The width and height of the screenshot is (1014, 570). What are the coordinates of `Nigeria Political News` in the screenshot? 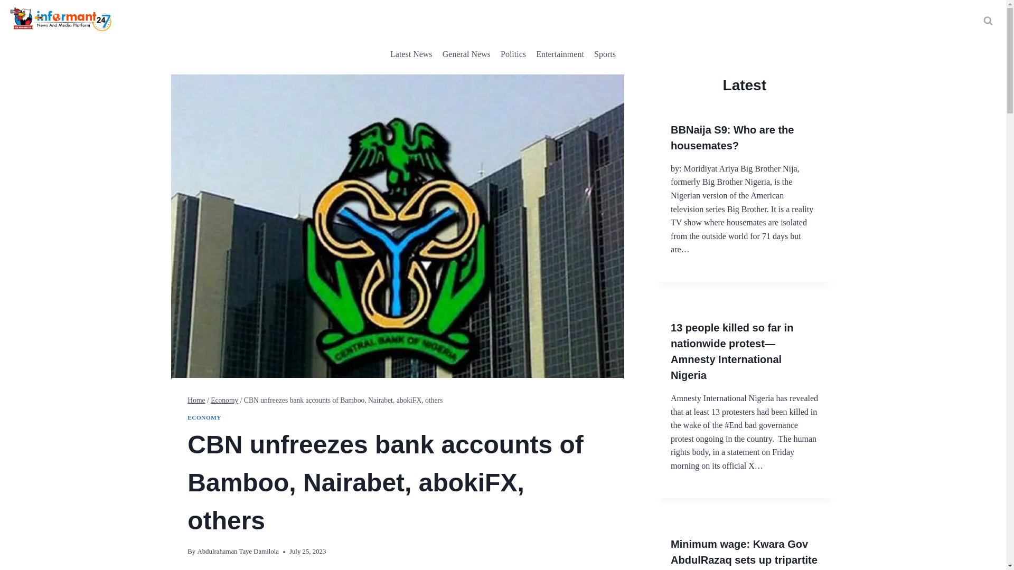 It's located at (513, 54).